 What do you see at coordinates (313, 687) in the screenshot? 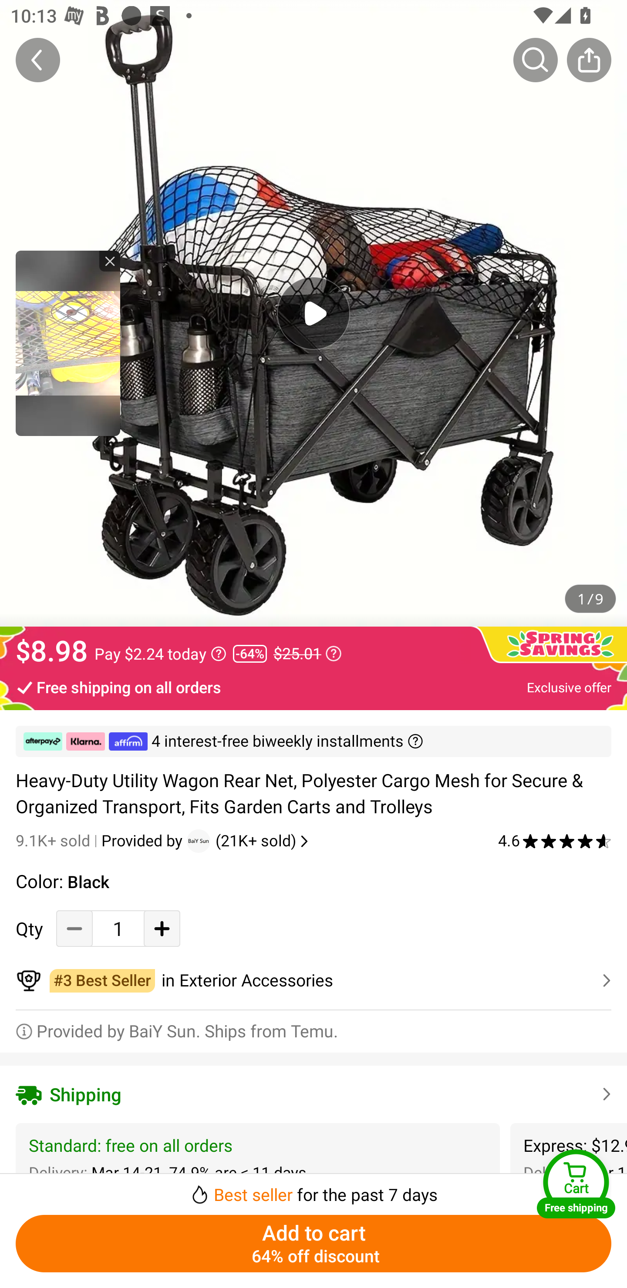
I see `Free shipping on all orders Exclusive offer` at bounding box center [313, 687].